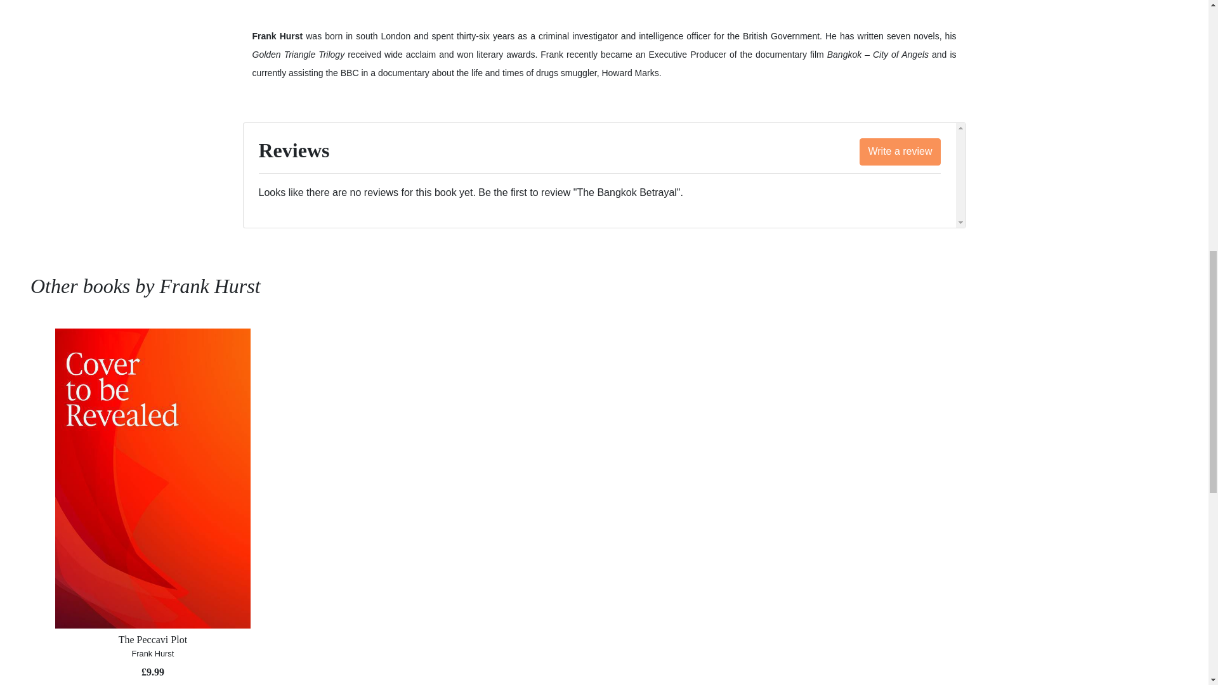  What do you see at coordinates (900, 152) in the screenshot?
I see `Write a review` at bounding box center [900, 152].